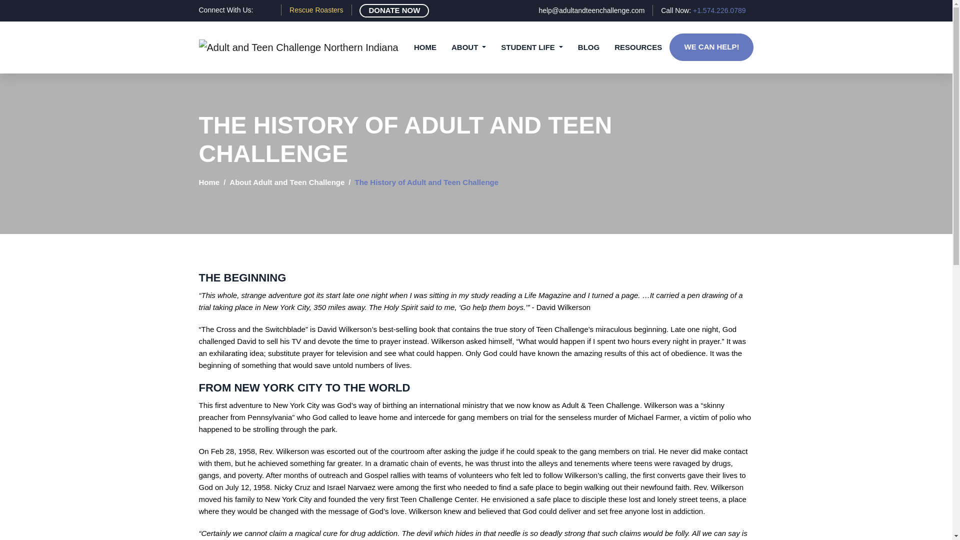 This screenshot has height=540, width=960. I want to click on DONATE NOW, so click(394, 10).